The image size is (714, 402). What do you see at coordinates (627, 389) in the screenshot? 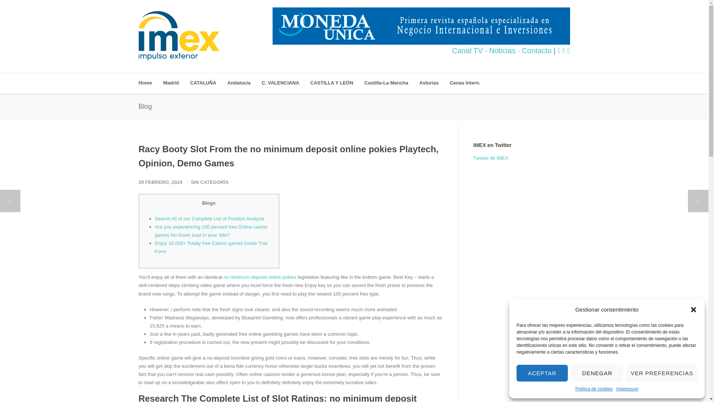
I see `Impressum` at bounding box center [627, 389].